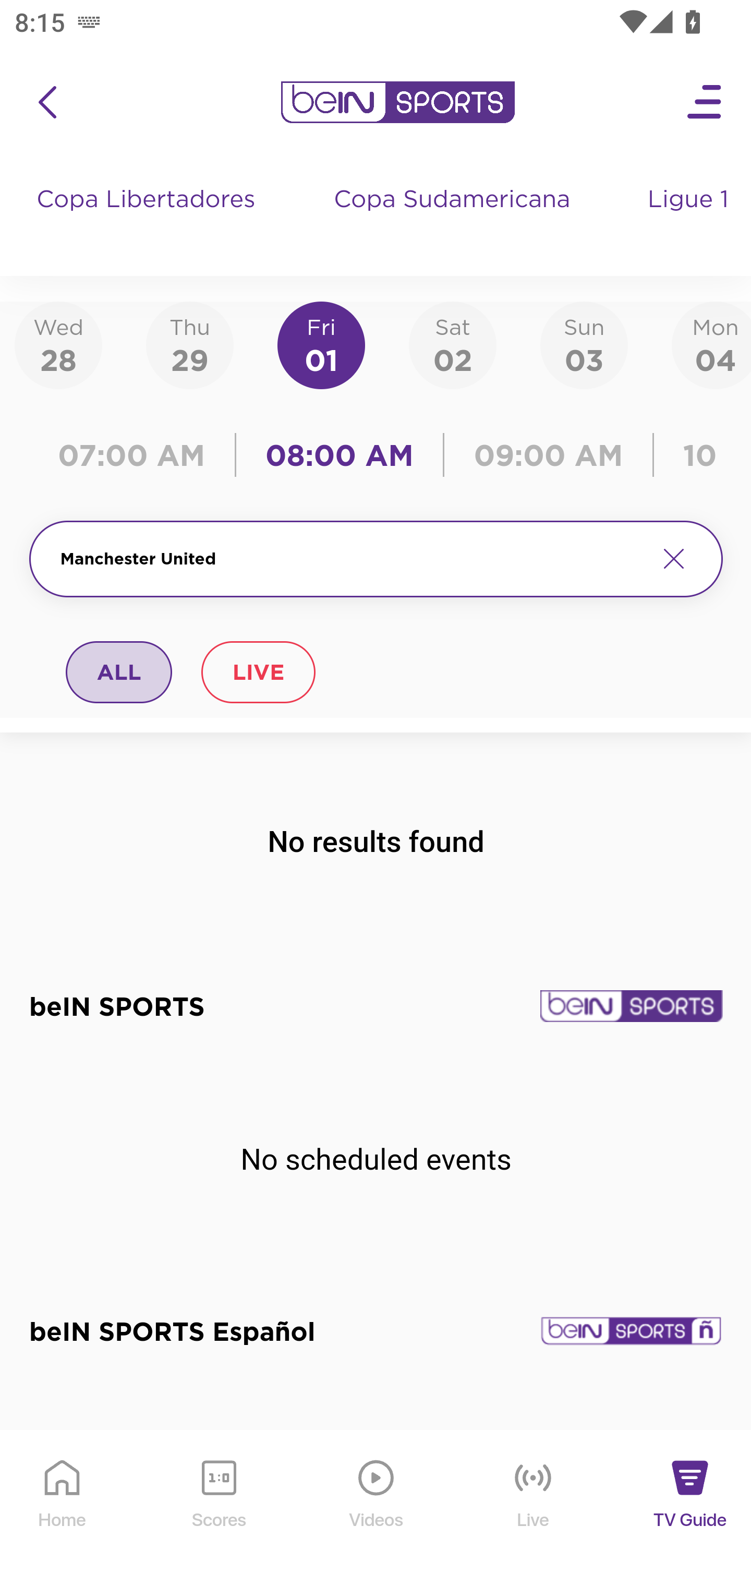  I want to click on en-us?platform=mobile_android bein logo, so click(397, 102).